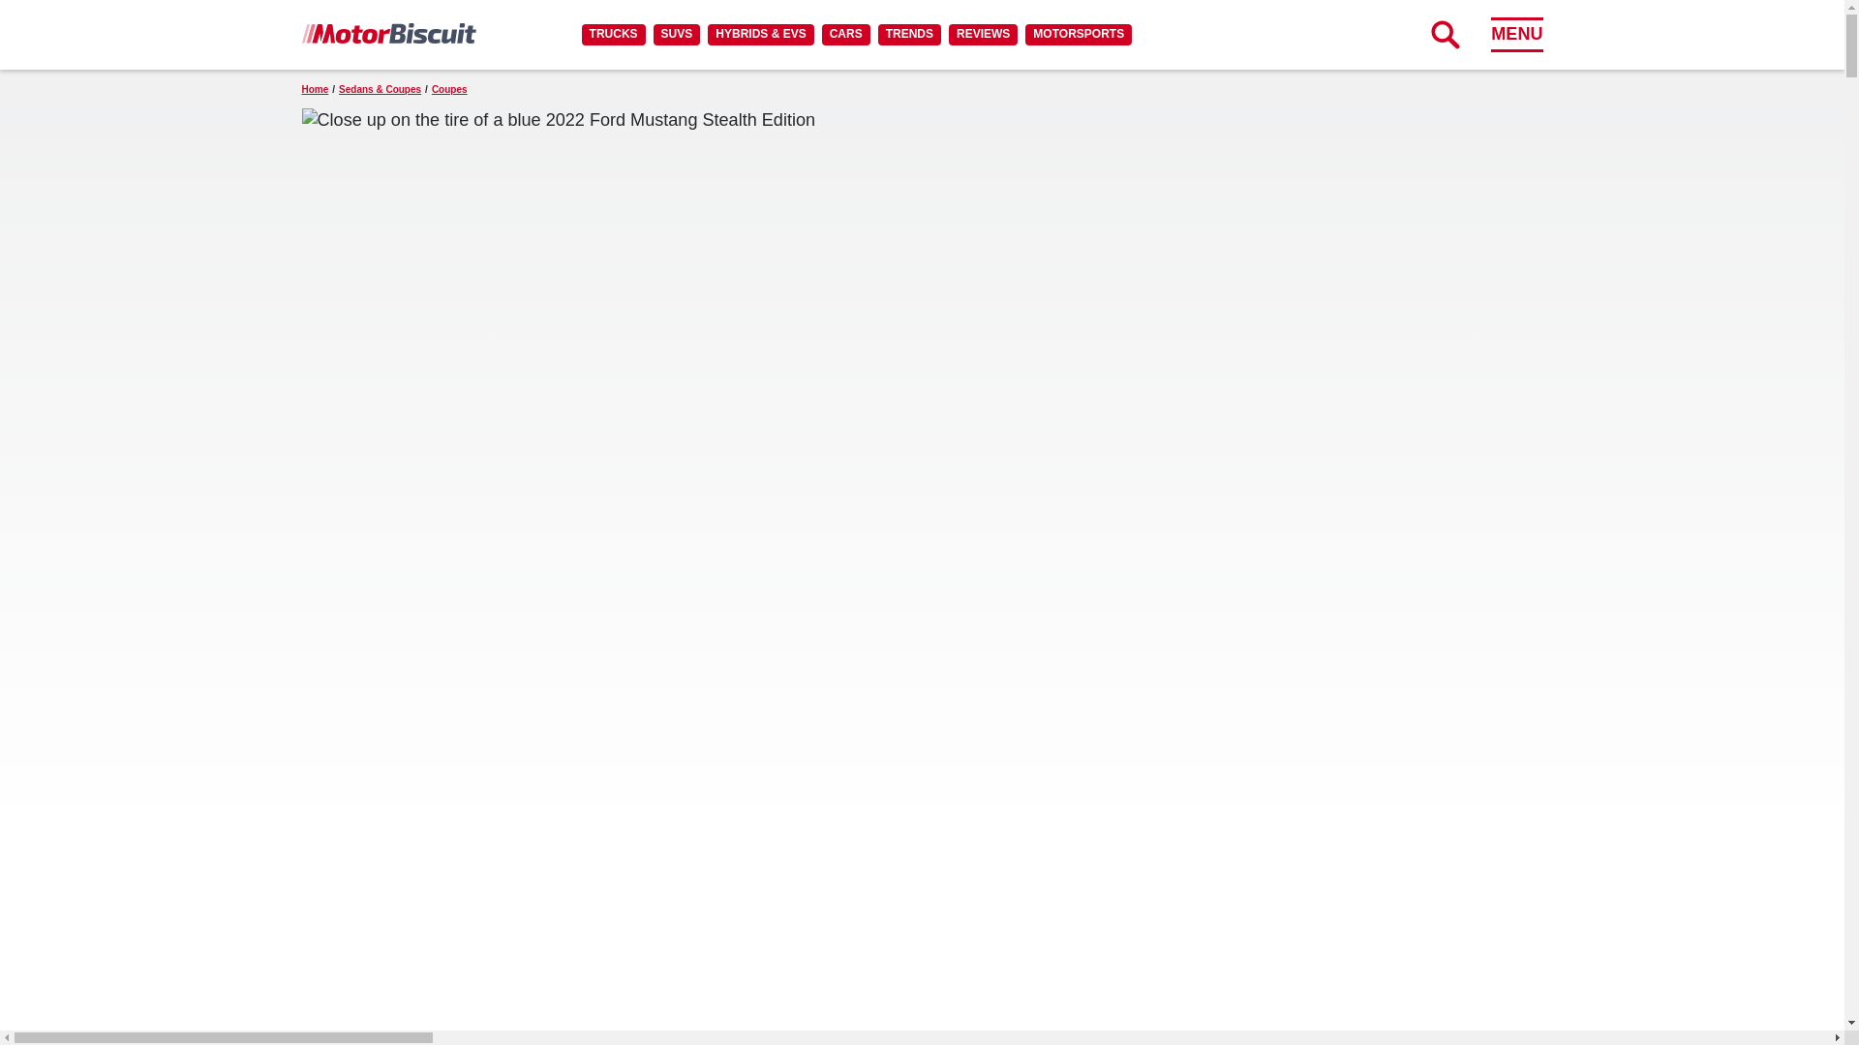  Describe the element at coordinates (677, 34) in the screenshot. I see `SUVS` at that location.